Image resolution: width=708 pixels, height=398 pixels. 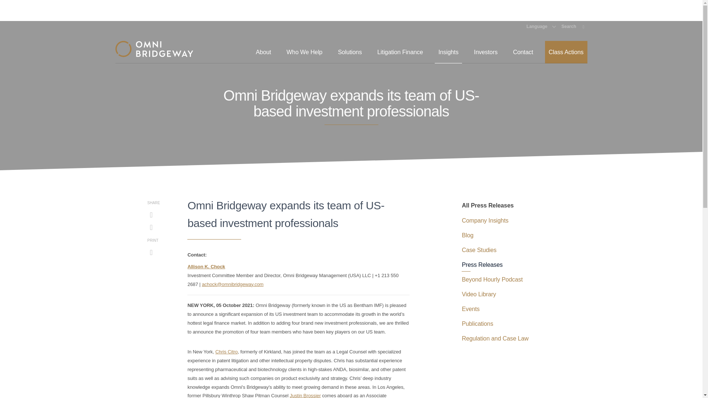 I want to click on Language, so click(x=541, y=26).